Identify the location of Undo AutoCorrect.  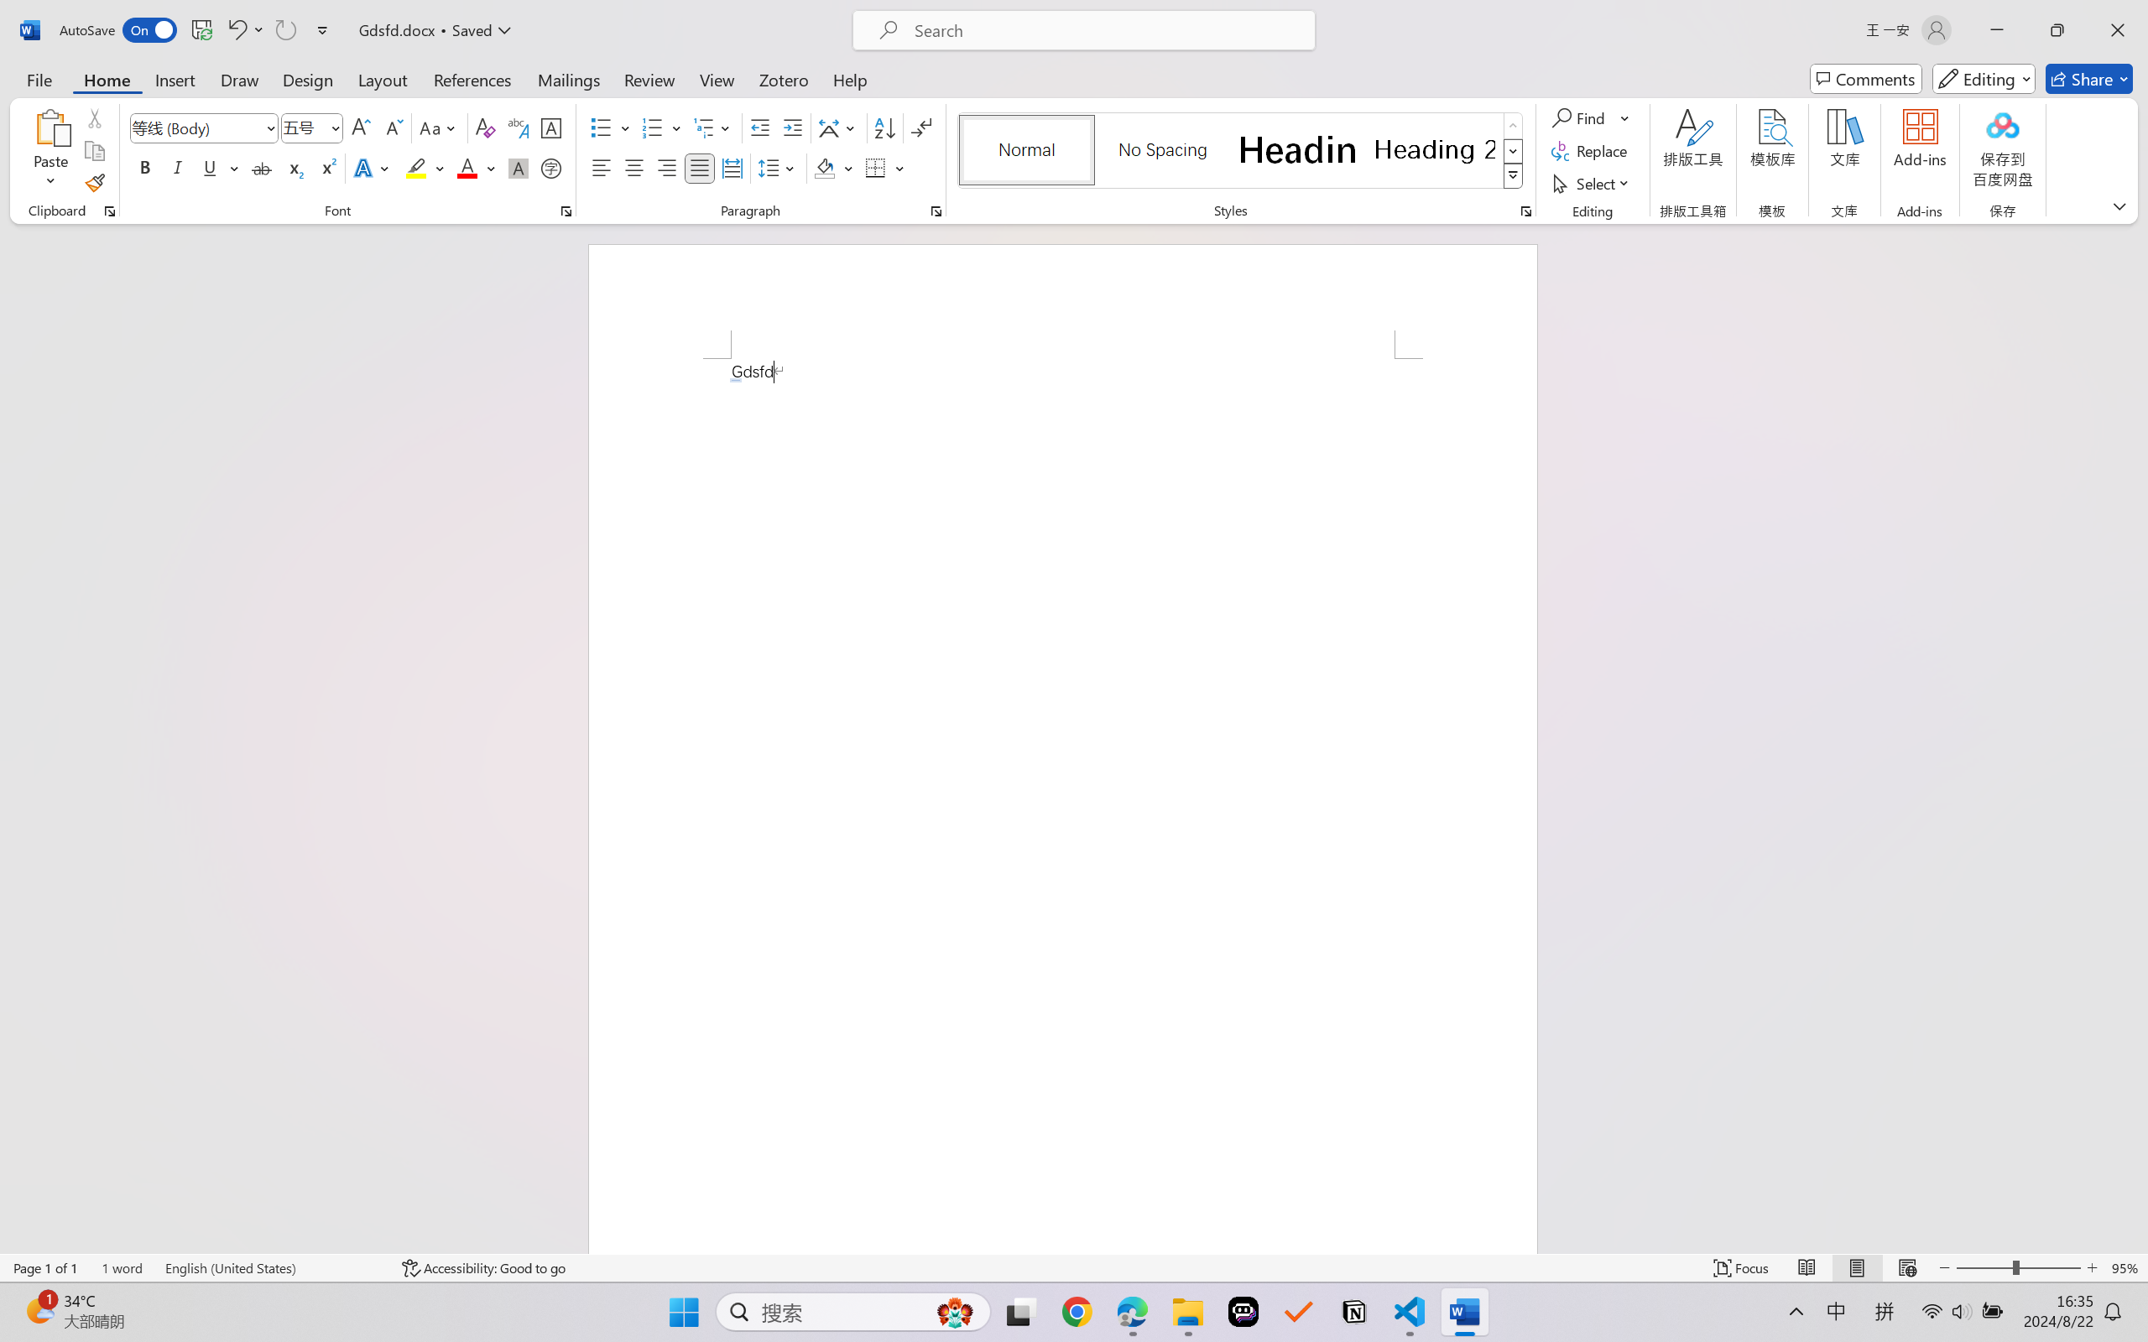
(236, 30).